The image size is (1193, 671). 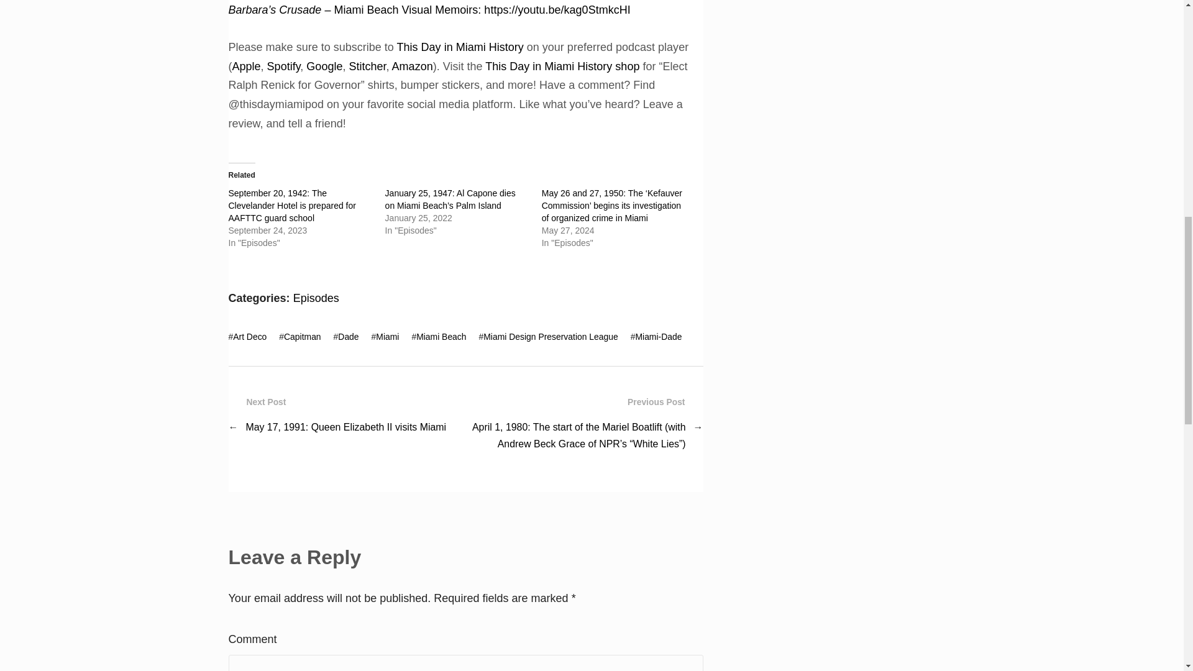 What do you see at coordinates (247, 66) in the screenshot?
I see `Apple` at bounding box center [247, 66].